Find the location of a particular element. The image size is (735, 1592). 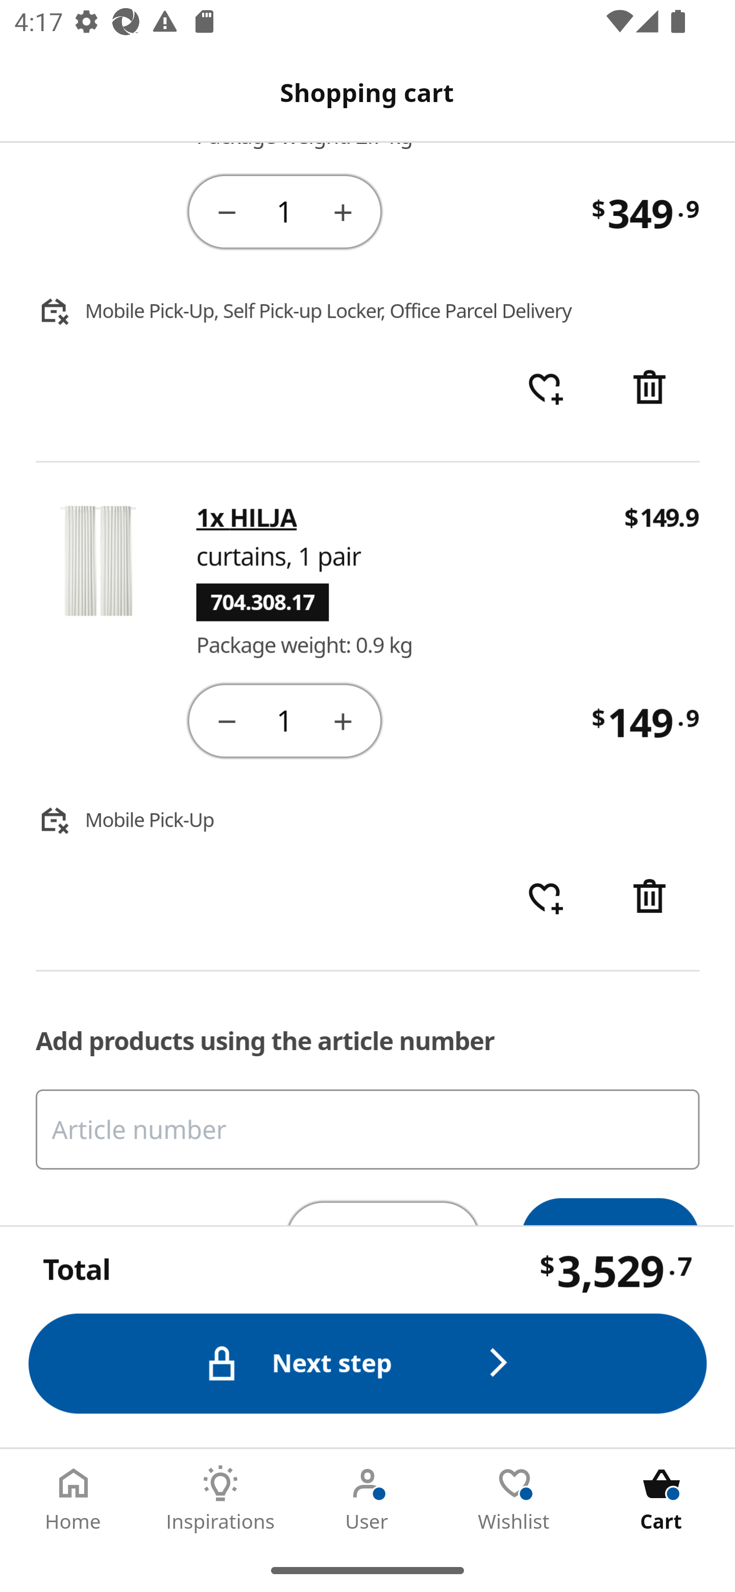

User
Tab 3 of 5 is located at coordinates (367, 1499).